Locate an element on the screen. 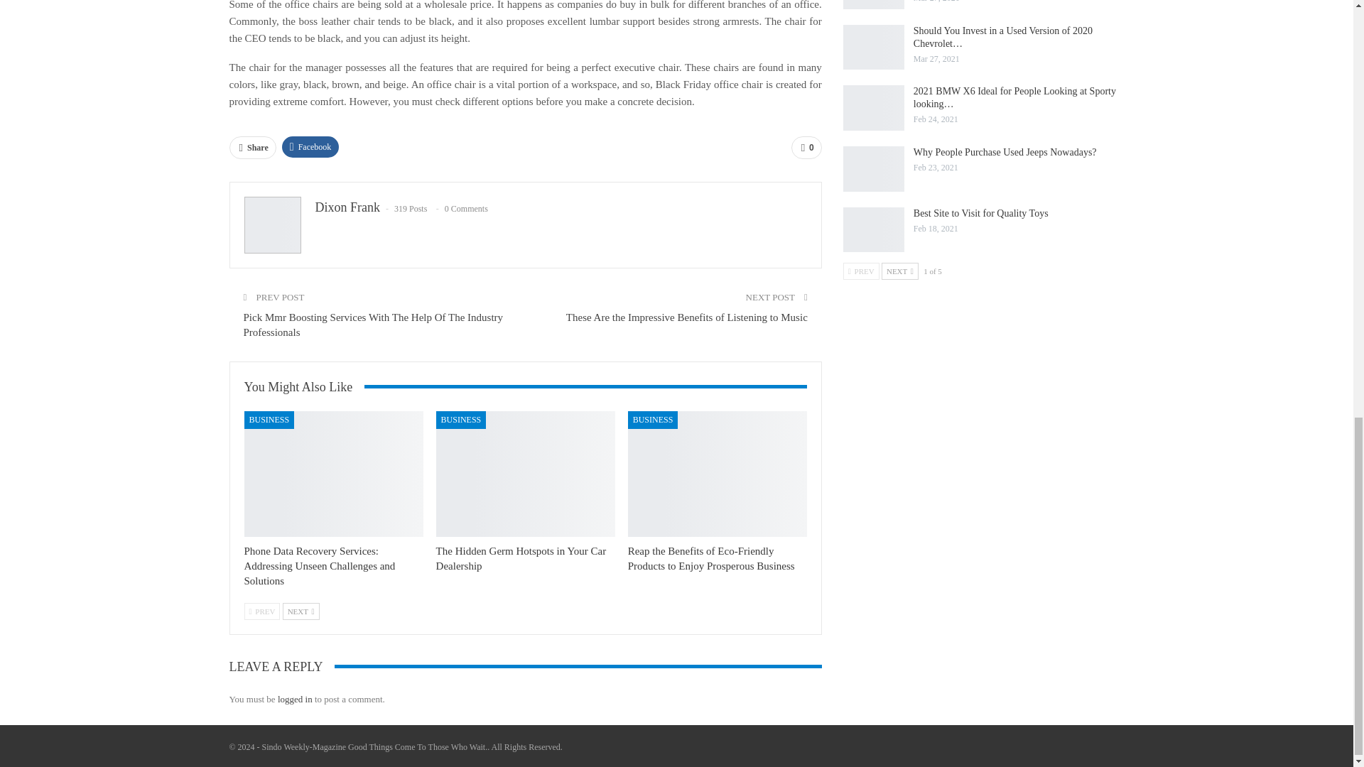 This screenshot has height=767, width=1364. The Hidden Germ Hotspots in Your Car Dealership is located at coordinates (521, 558).